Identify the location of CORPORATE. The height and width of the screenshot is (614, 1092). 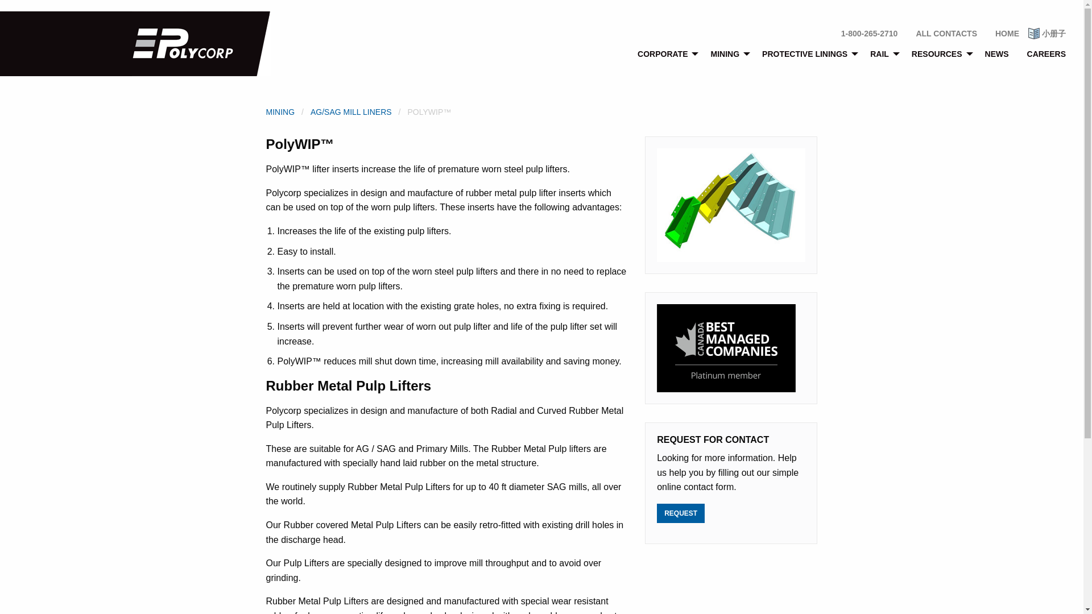
(664, 53).